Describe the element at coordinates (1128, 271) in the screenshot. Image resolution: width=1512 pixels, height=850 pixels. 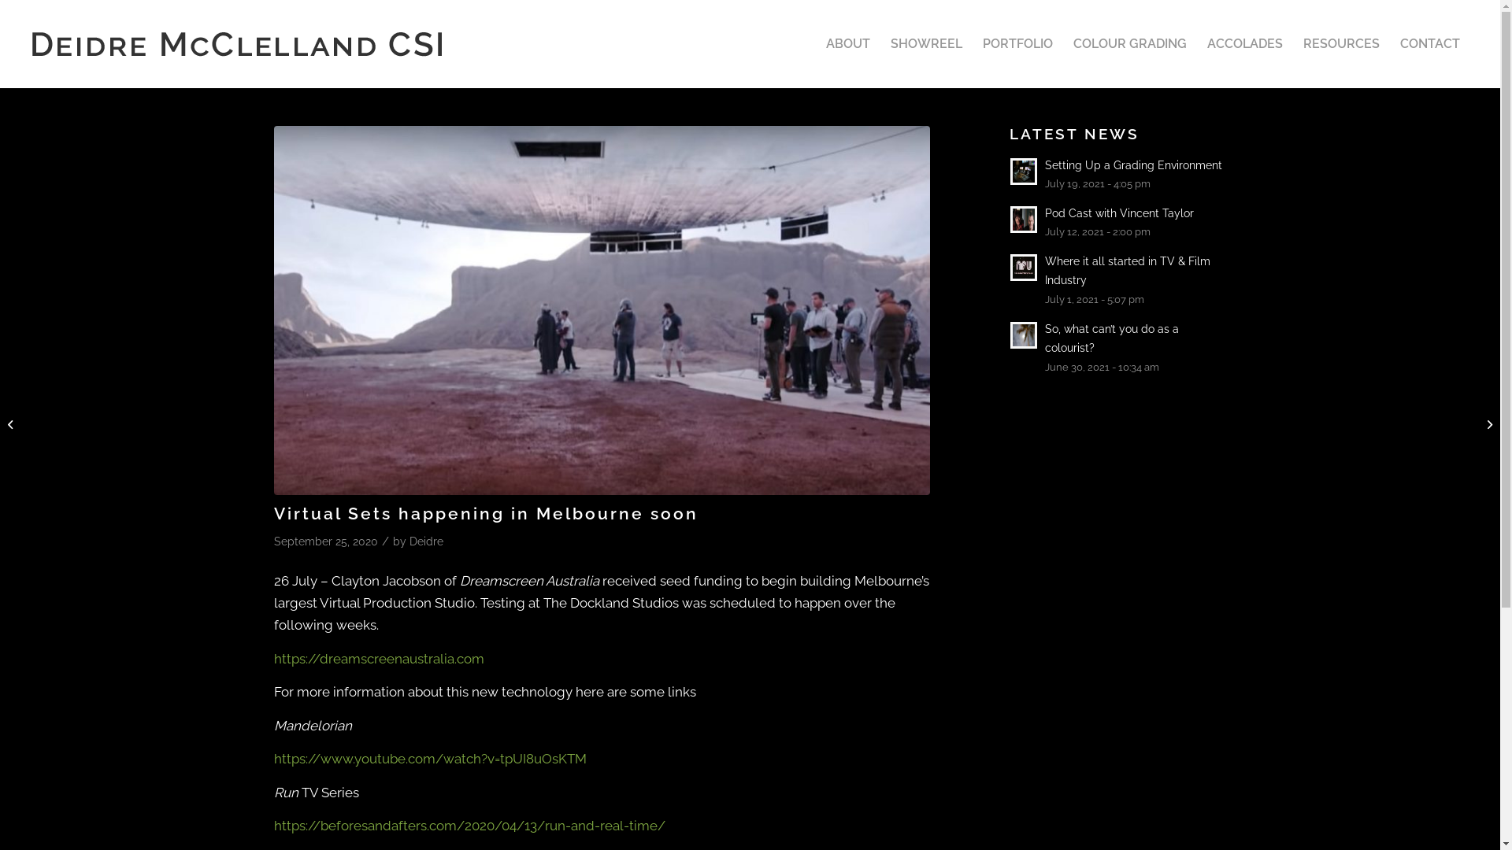
I see `Where it all started in TV & Film Industry` at that location.